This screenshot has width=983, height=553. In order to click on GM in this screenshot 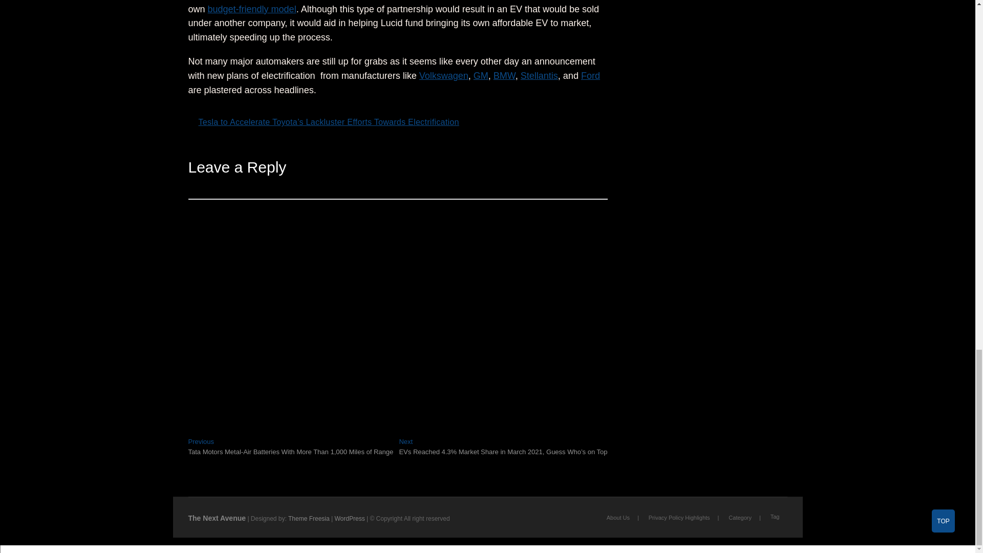, I will do `click(481, 76)`.